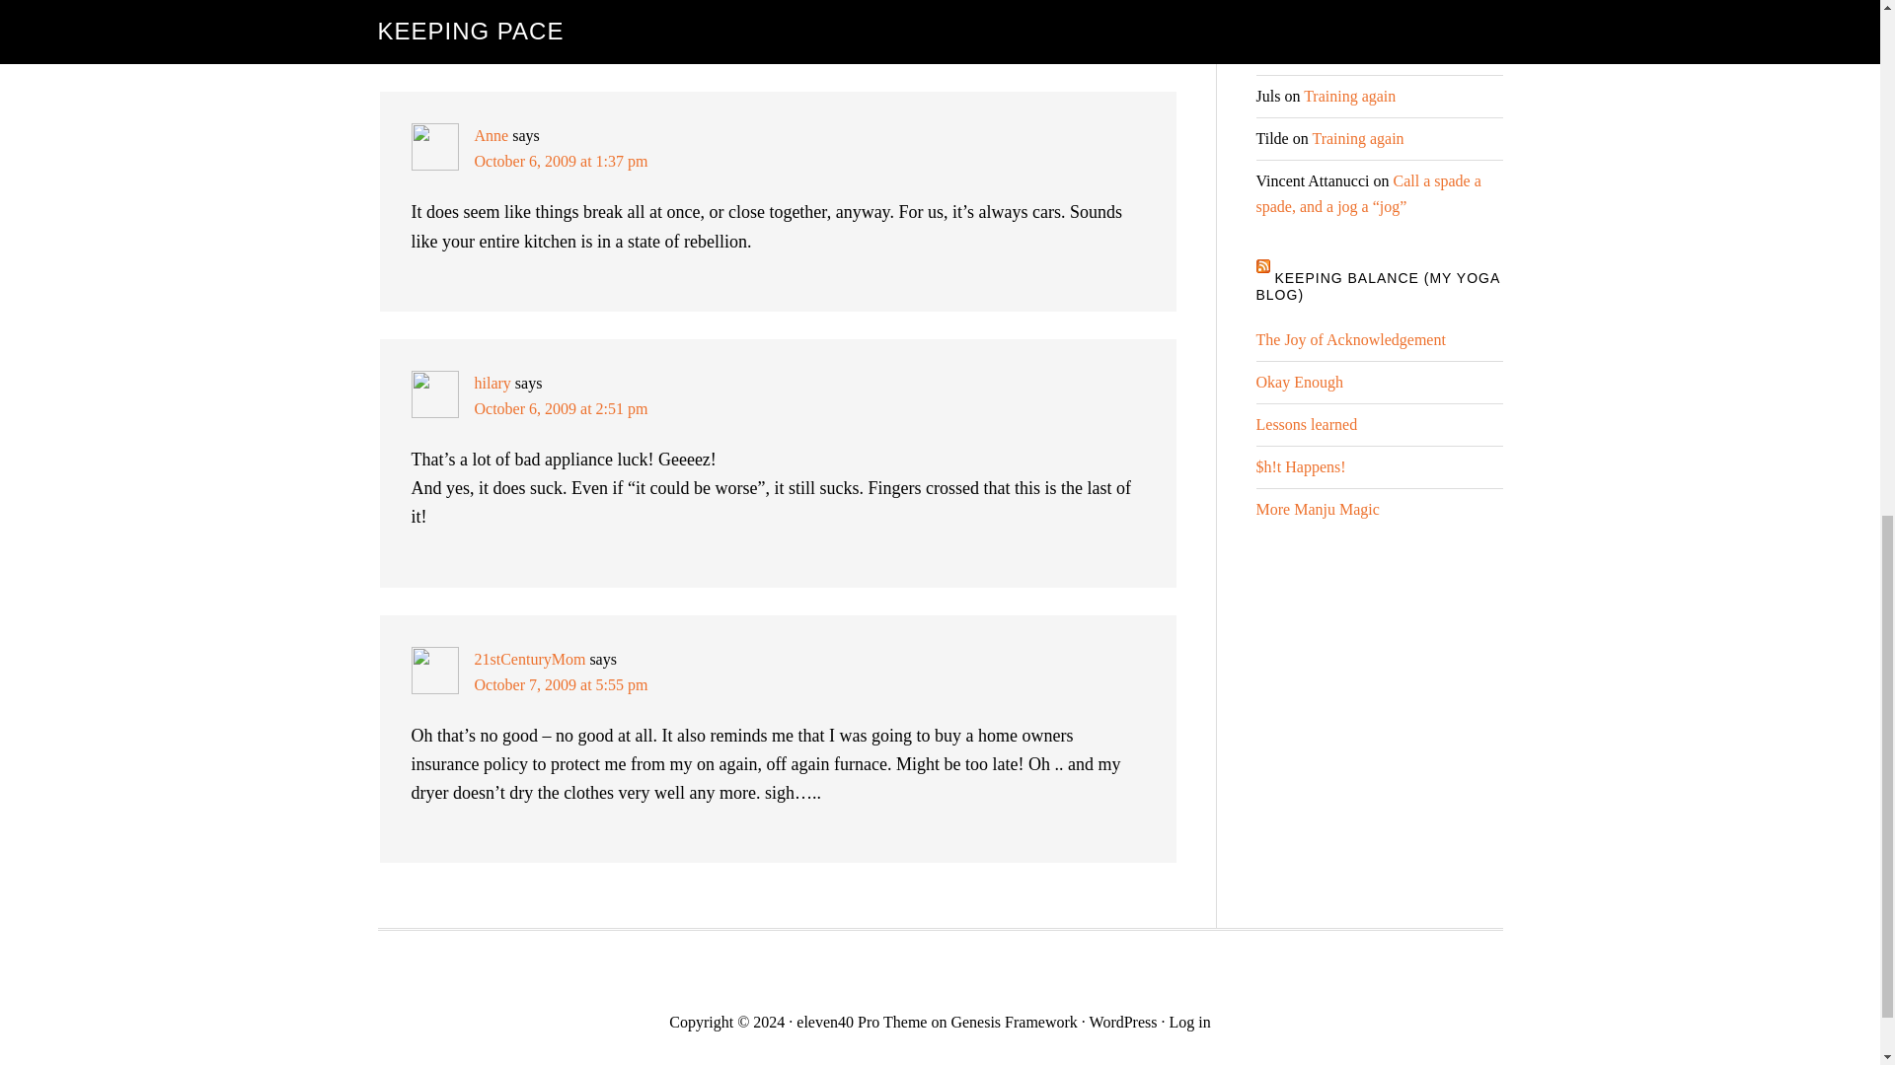 This screenshot has width=1895, height=1065. Describe the element at coordinates (561, 408) in the screenshot. I see `October 6, 2009 at 2:51 pm` at that location.